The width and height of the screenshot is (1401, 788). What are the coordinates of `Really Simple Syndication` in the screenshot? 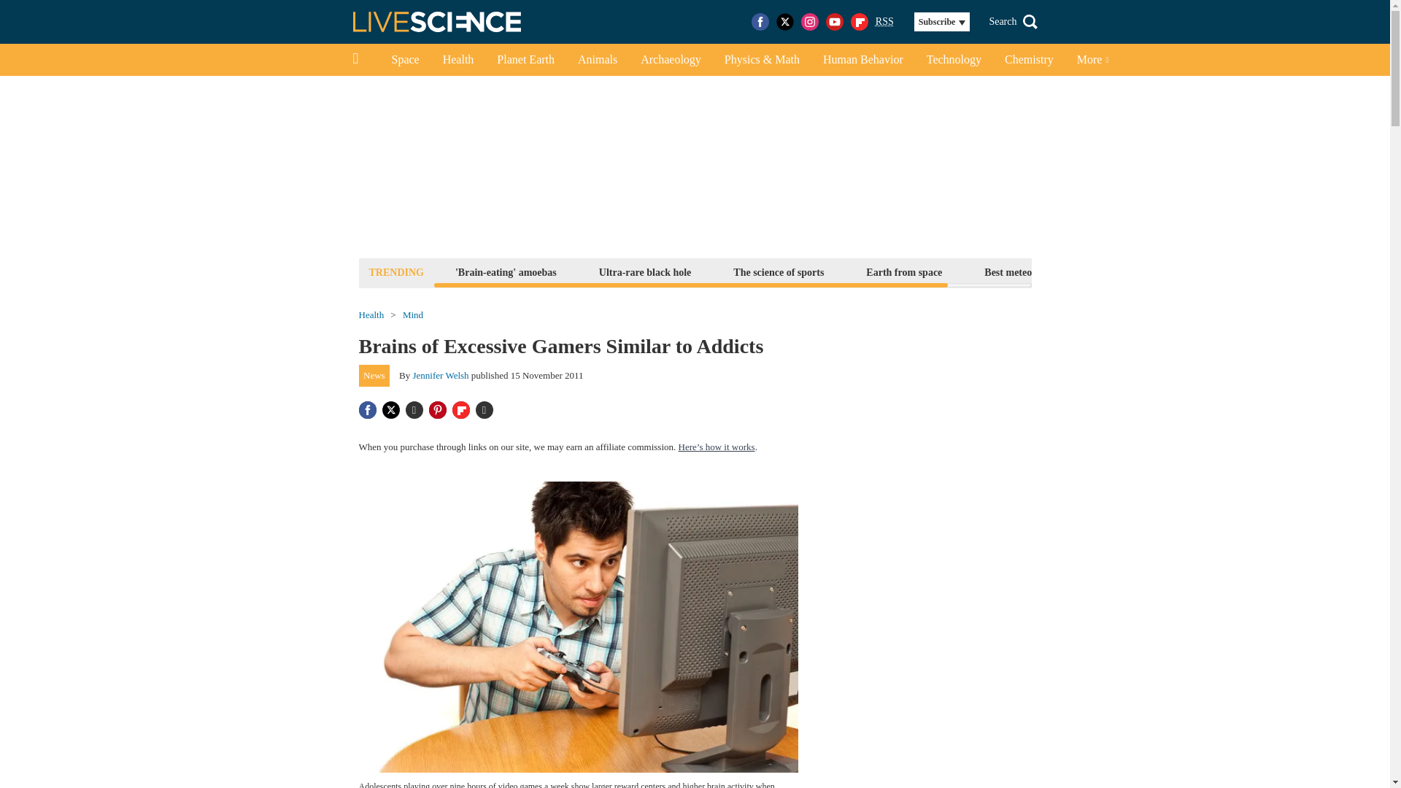 It's located at (884, 20).